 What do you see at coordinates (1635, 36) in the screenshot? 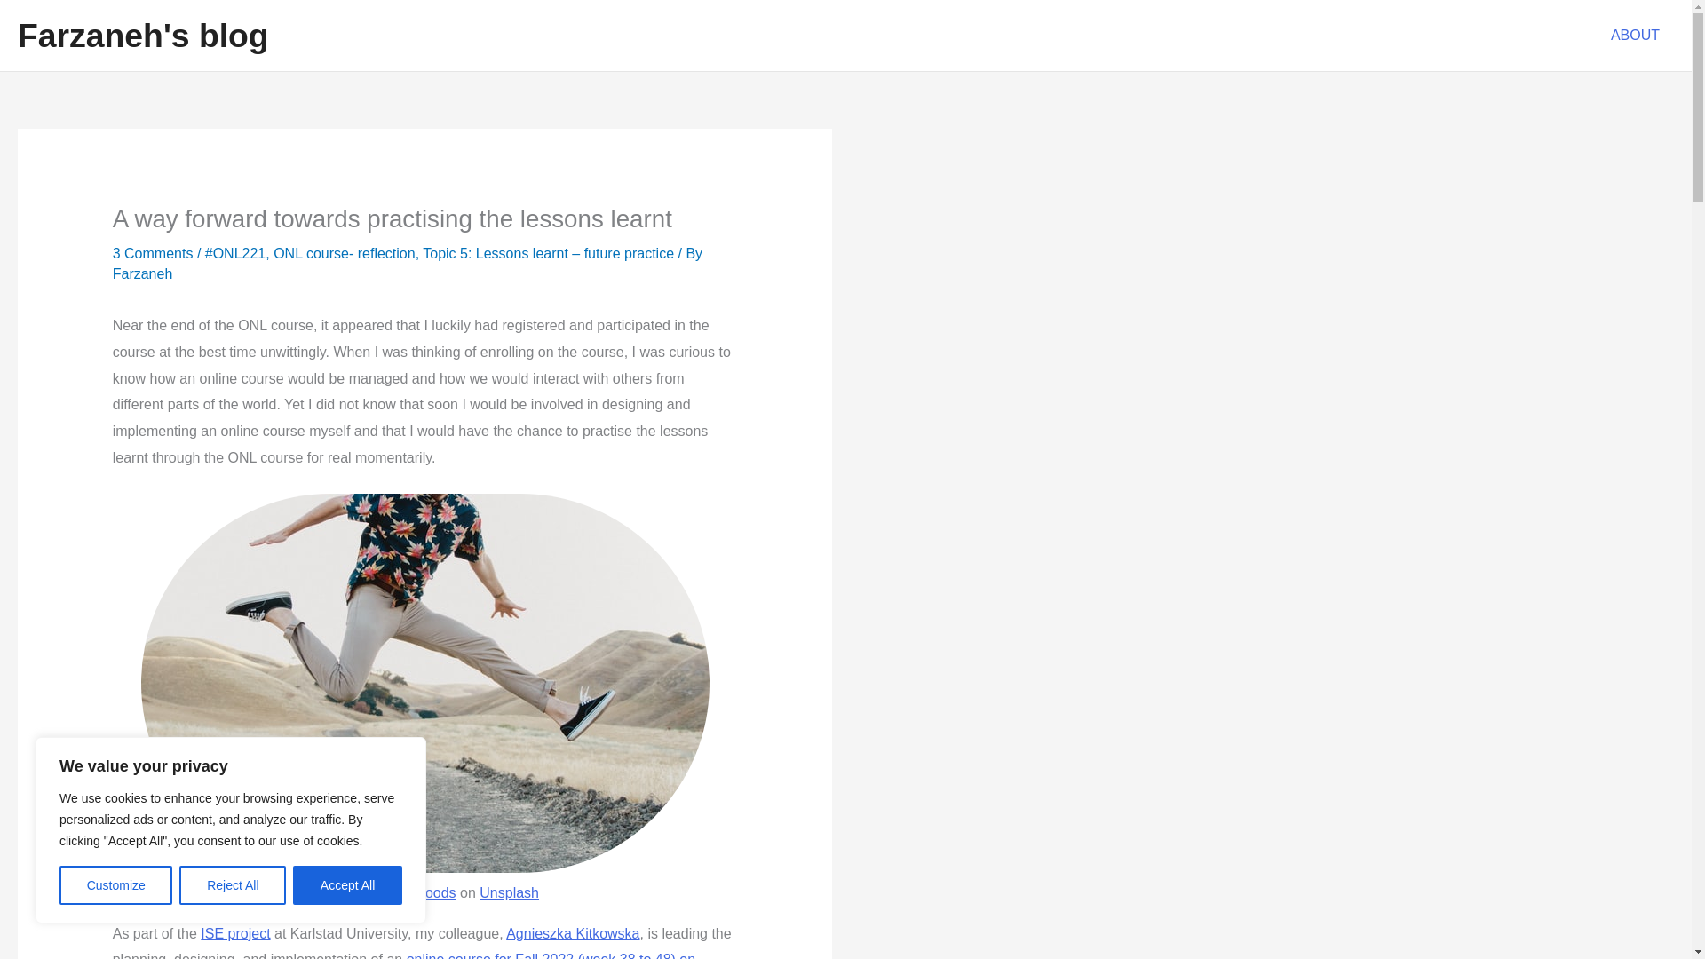
I see `ABOUT` at bounding box center [1635, 36].